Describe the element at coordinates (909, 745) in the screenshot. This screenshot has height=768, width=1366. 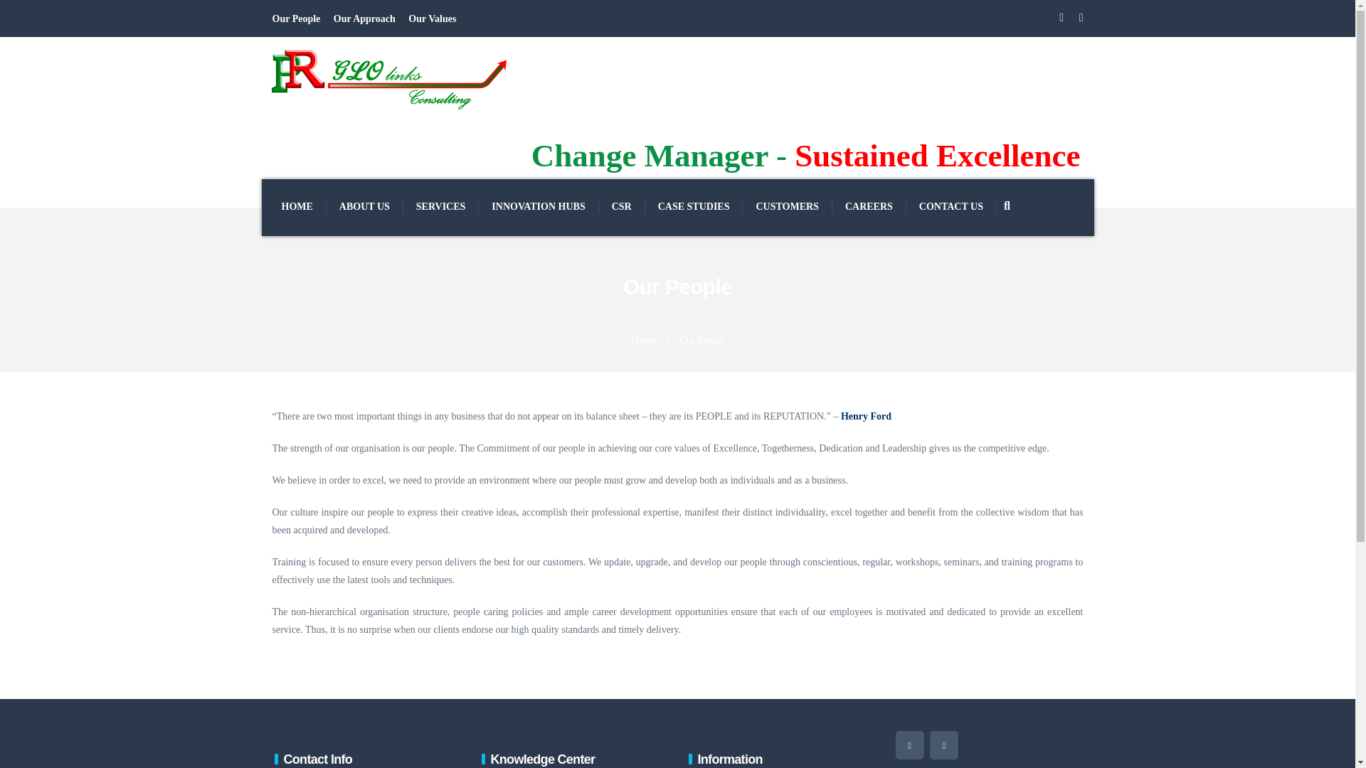
I see `Follow Us on Facebook` at that location.